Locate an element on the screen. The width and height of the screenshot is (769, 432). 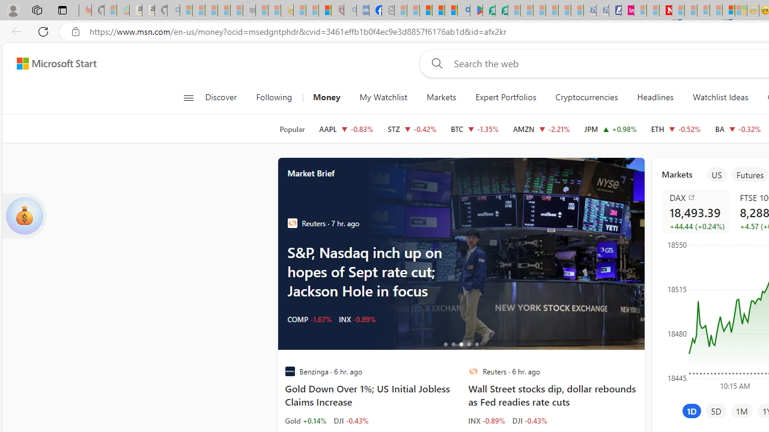
Trusted Community Engagement and Contributions | Guidelines is located at coordinates (678, 11).